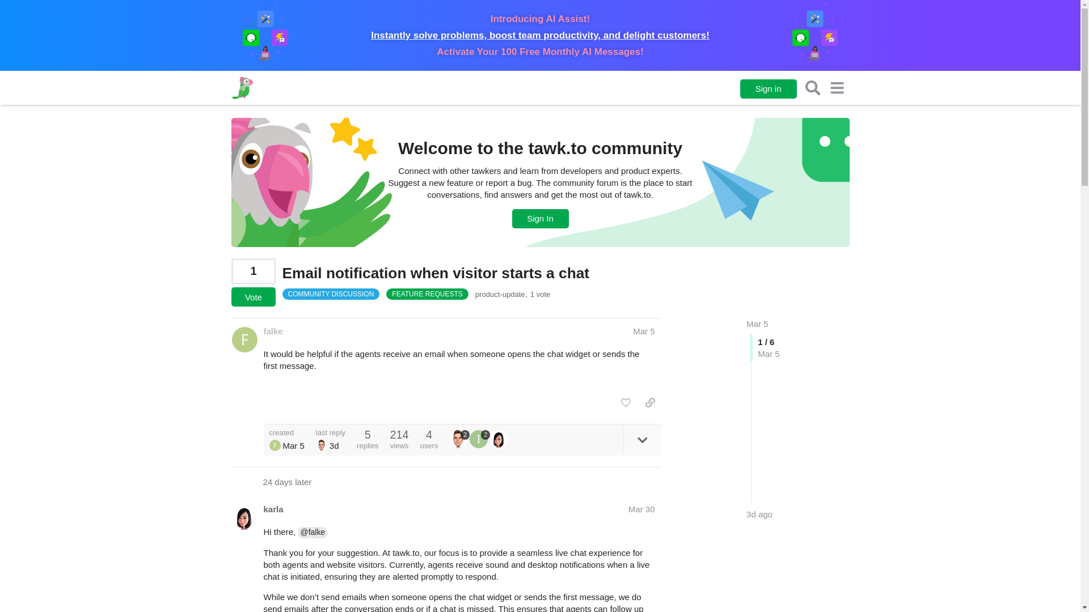  Describe the element at coordinates (641, 509) in the screenshot. I see `Mar 30` at that location.